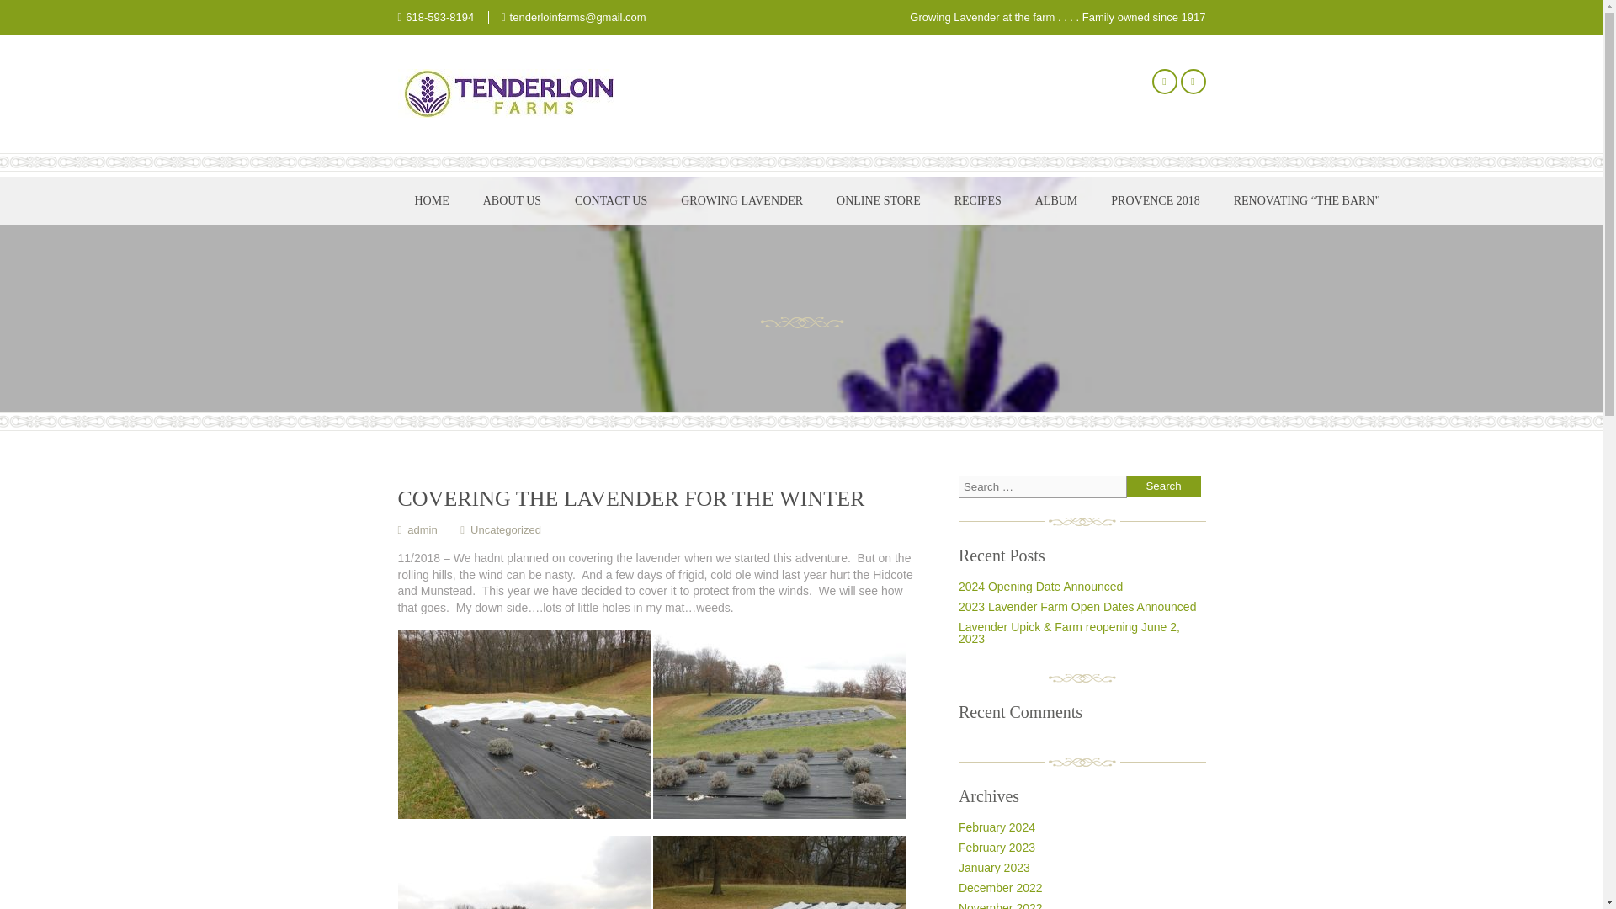 The width and height of the screenshot is (1616, 909). Describe the element at coordinates (977, 200) in the screenshot. I see `RECIPES` at that location.